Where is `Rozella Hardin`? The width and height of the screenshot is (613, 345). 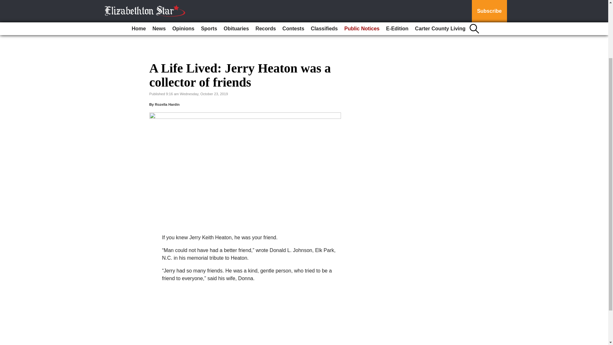
Rozella Hardin is located at coordinates (167, 104).